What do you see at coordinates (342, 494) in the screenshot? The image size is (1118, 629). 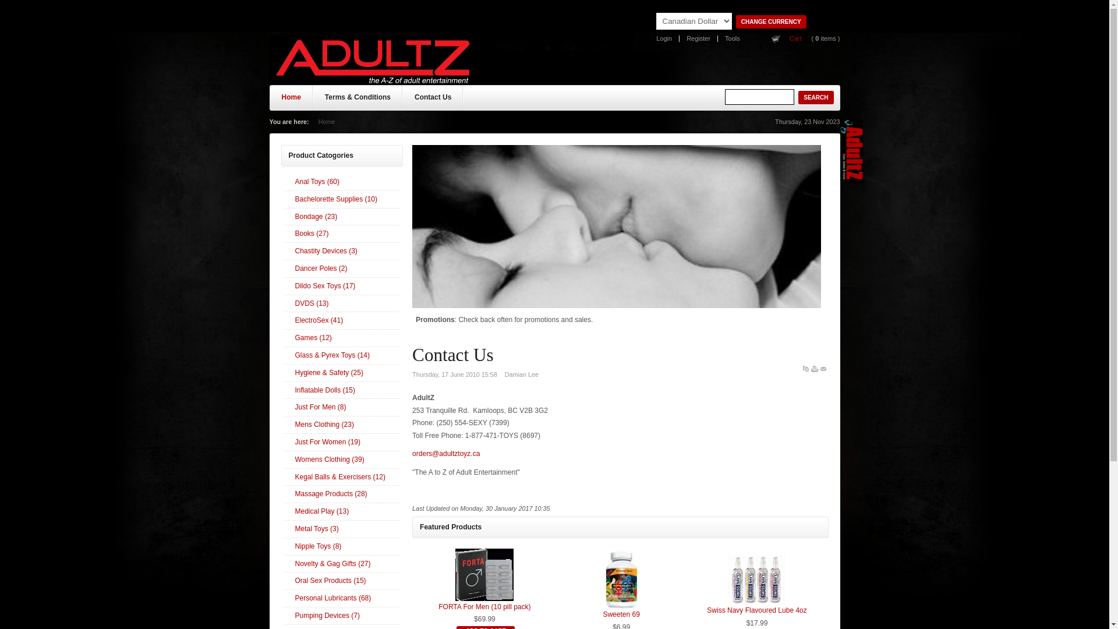 I see `Massage Products (28)` at bounding box center [342, 494].